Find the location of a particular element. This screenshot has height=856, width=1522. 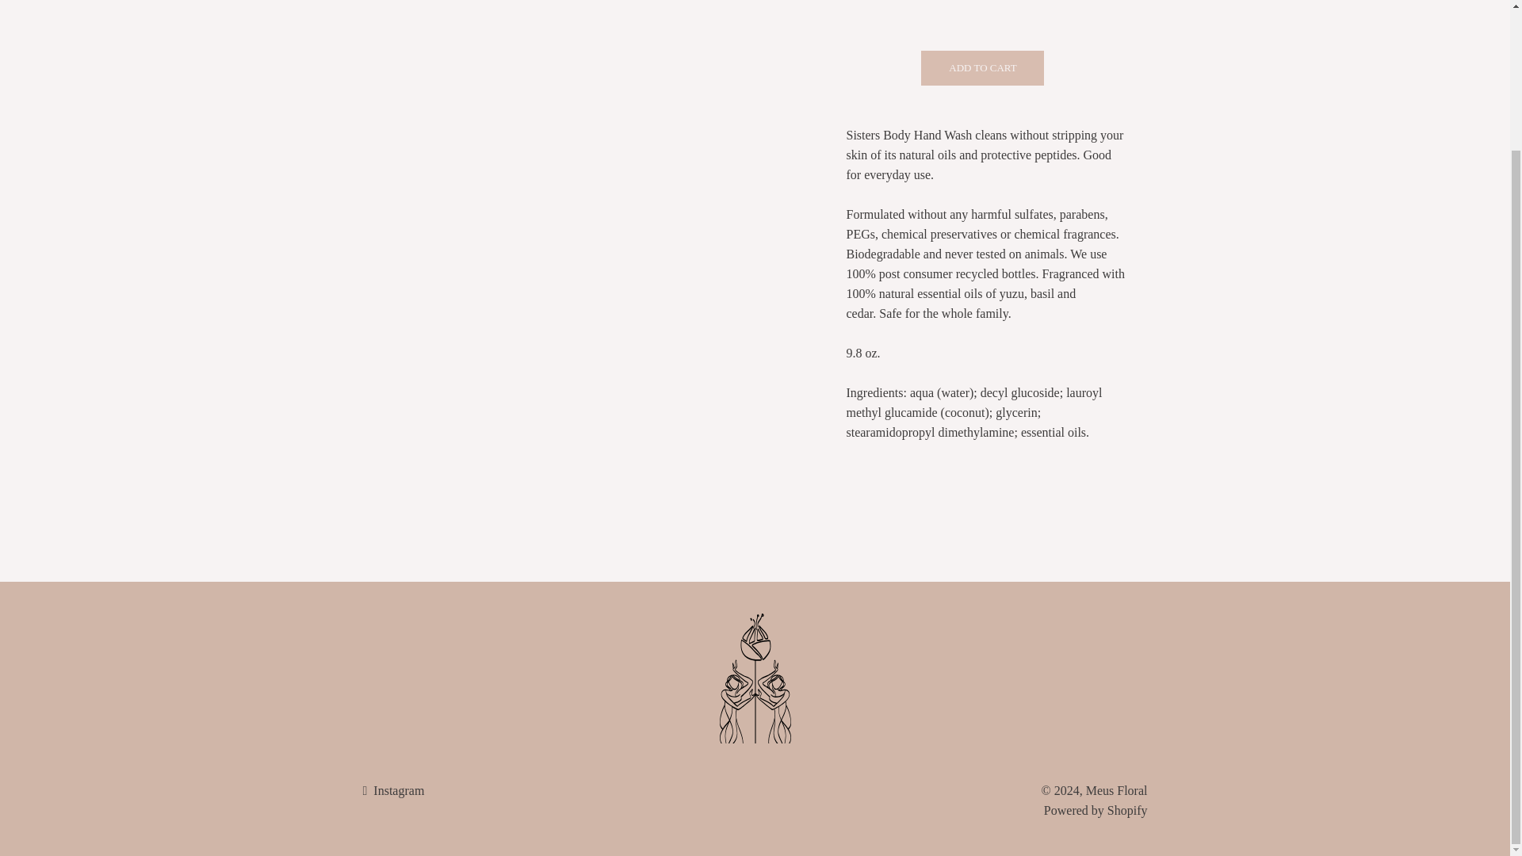

Meus Floral is located at coordinates (1116, 790).